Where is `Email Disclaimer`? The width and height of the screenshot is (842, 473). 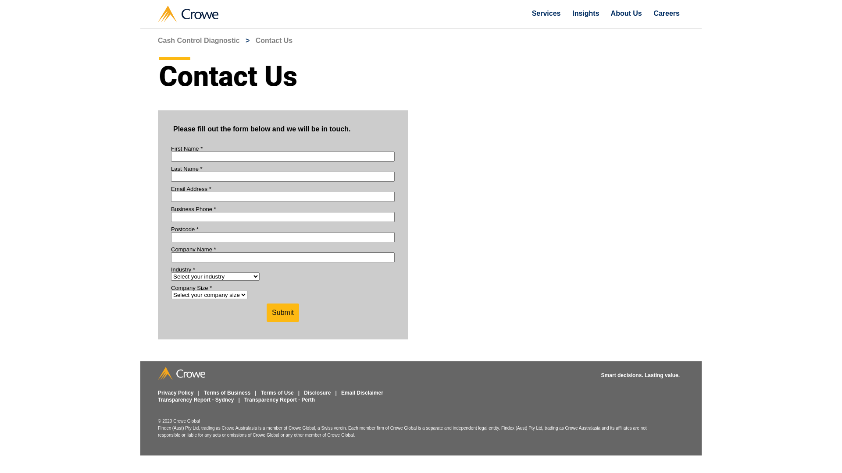 Email Disclaimer is located at coordinates (362, 393).